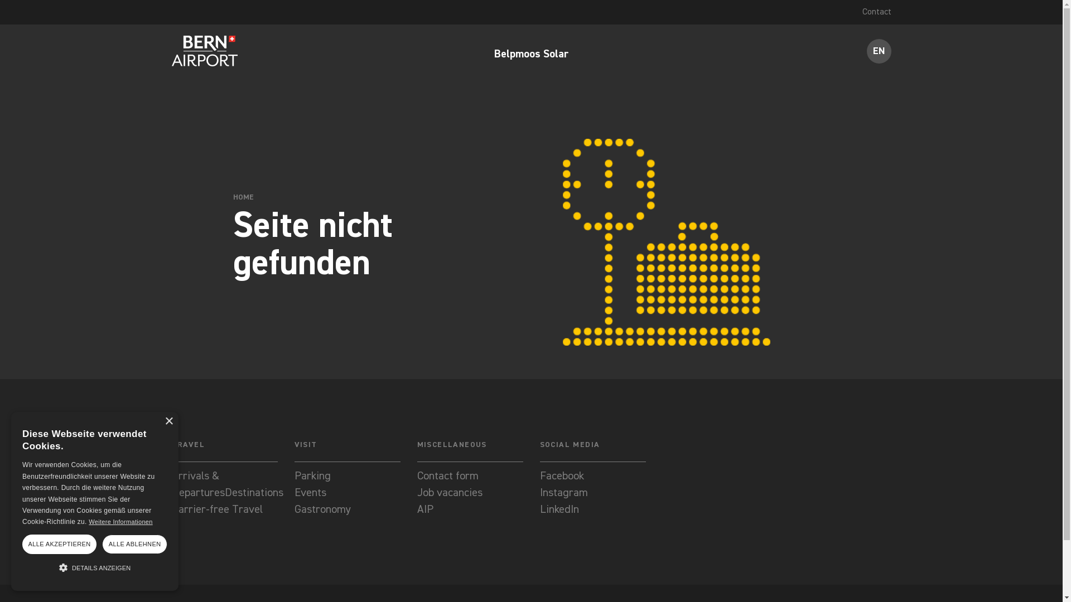 The image size is (1071, 602). Describe the element at coordinates (531, 59) in the screenshot. I see `Belpmoos Solar` at that location.